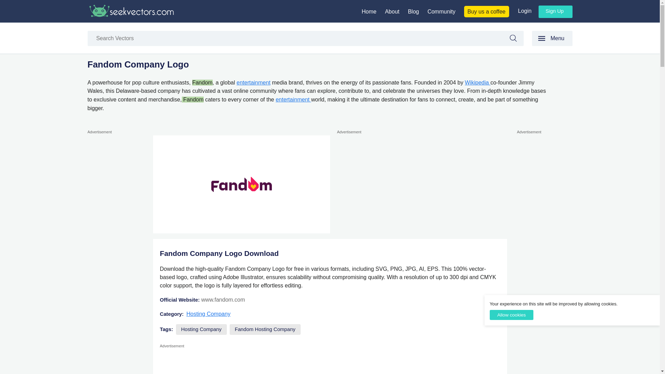 The image size is (665, 374). What do you see at coordinates (487, 11) in the screenshot?
I see `Buy us a coffee` at bounding box center [487, 11].